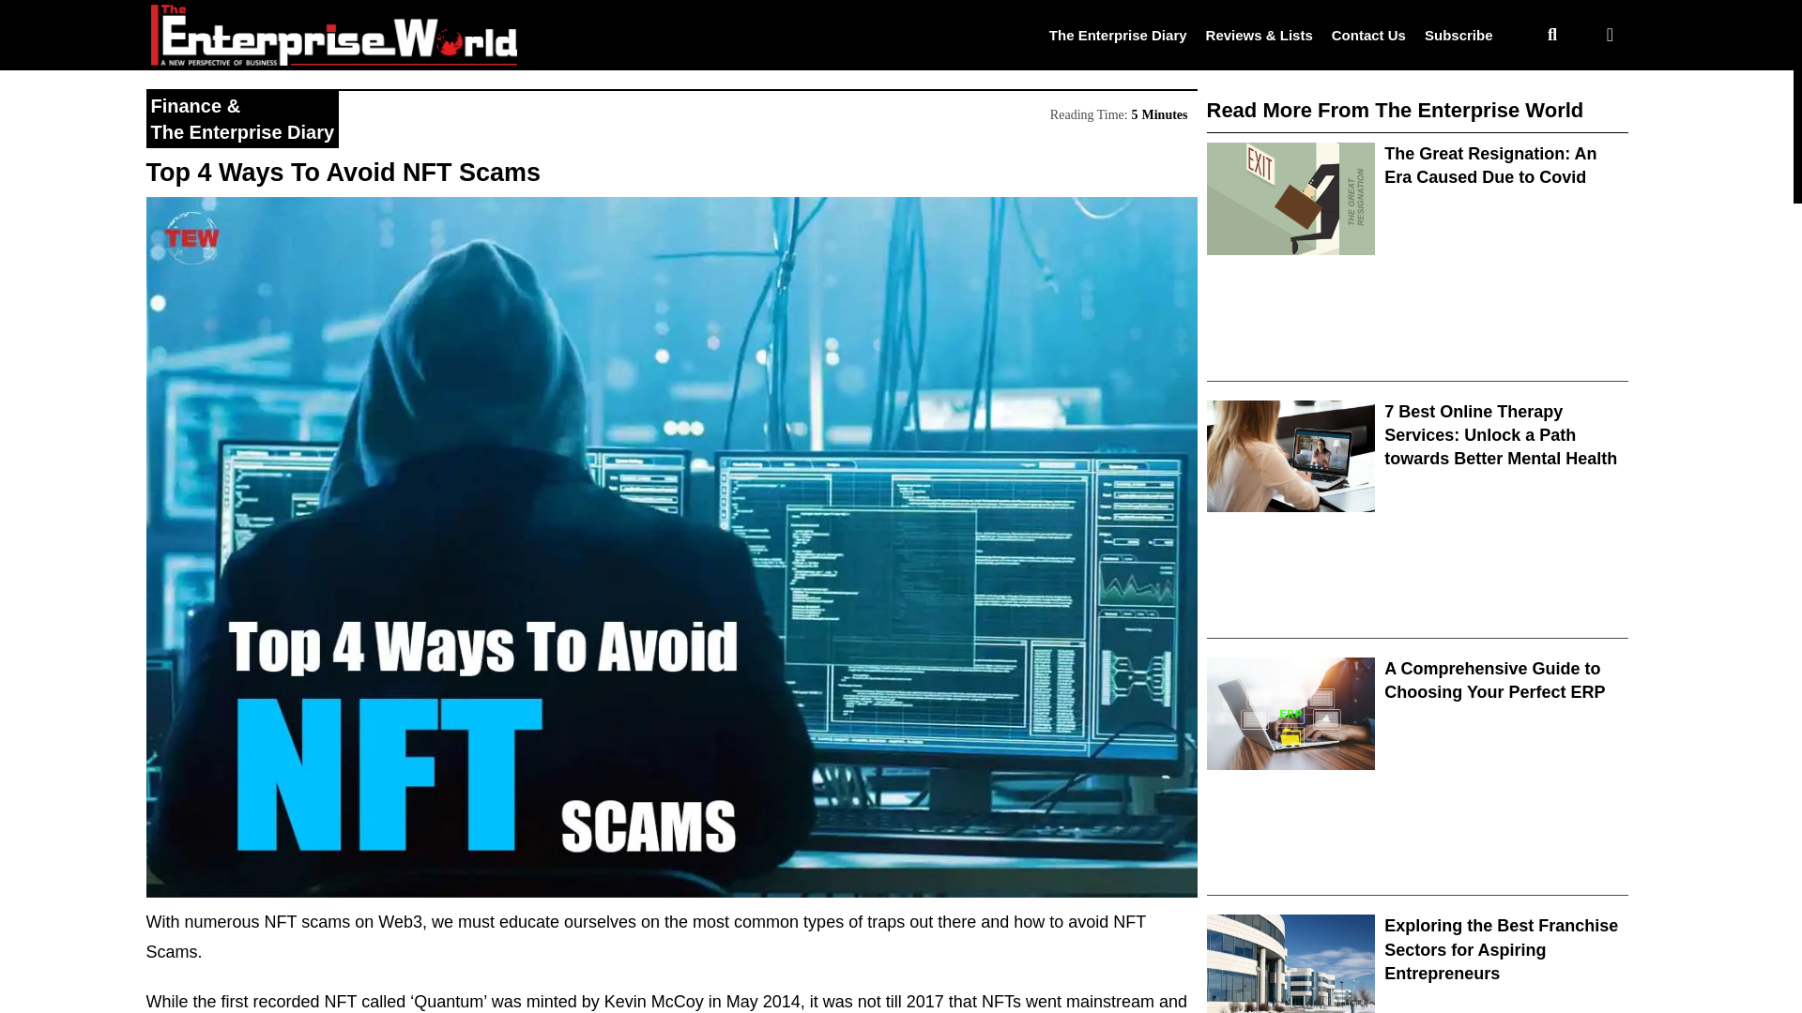 Image resolution: width=1802 pixels, height=1013 pixels. I want to click on Subscribe, so click(1458, 34).